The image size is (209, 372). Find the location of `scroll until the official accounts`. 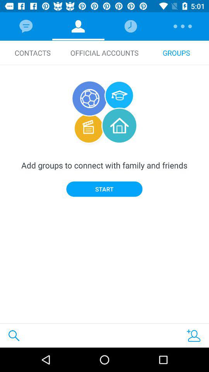

scroll until the official accounts is located at coordinates (104, 53).